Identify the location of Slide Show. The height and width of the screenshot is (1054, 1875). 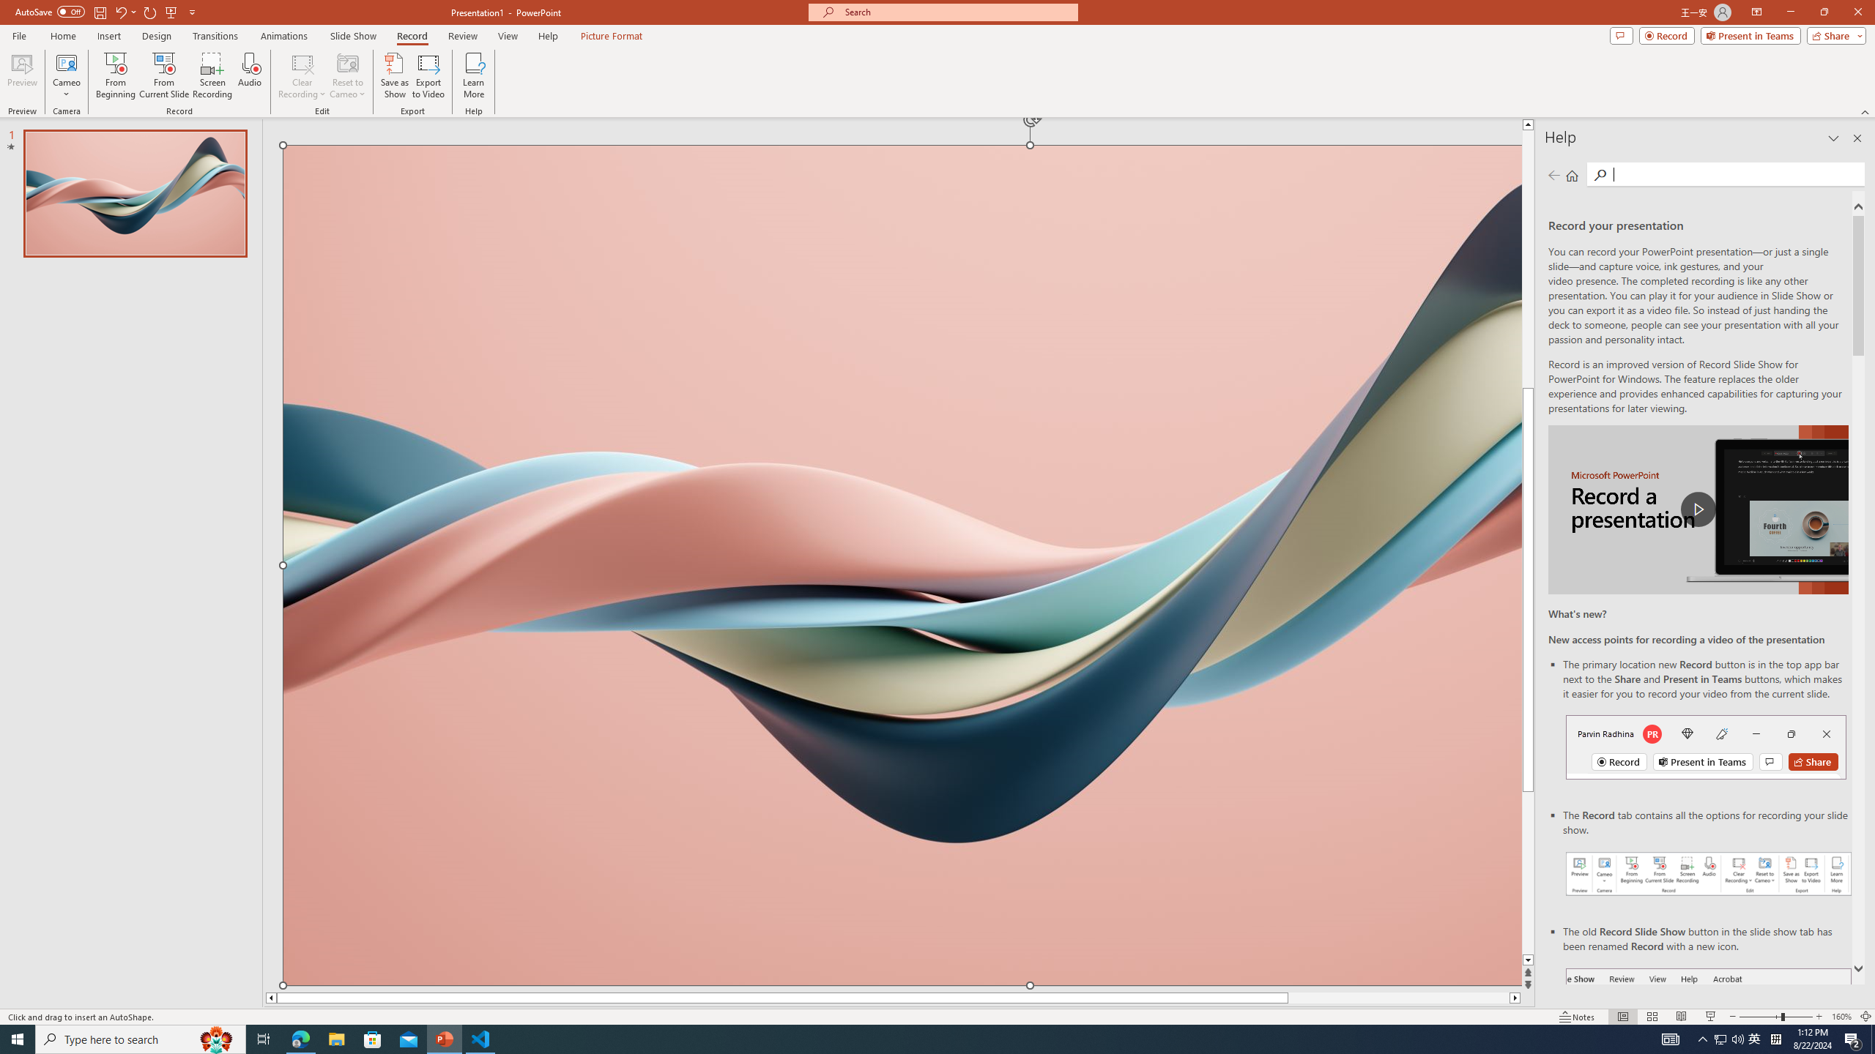
(353, 36).